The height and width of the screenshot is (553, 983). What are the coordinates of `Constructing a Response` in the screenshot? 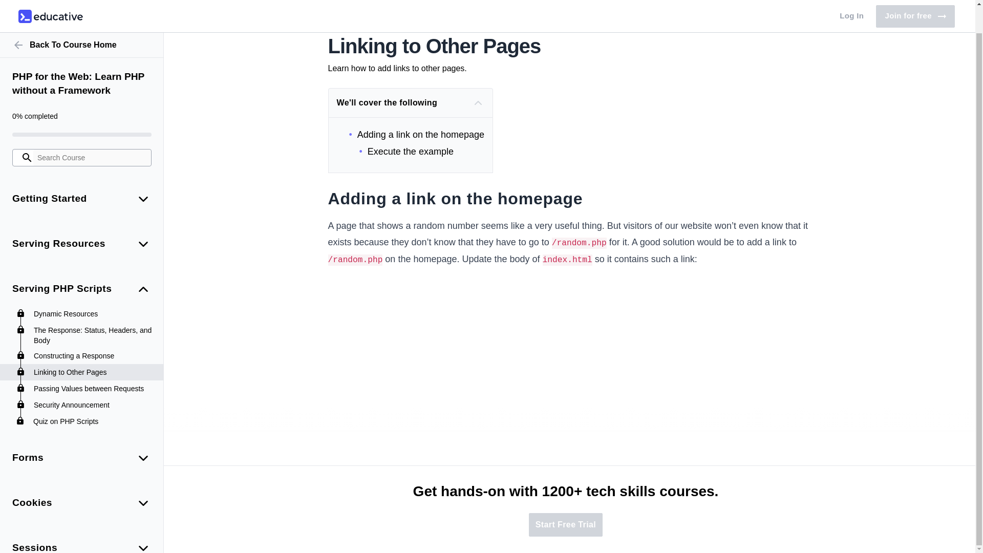 It's located at (93, 328).